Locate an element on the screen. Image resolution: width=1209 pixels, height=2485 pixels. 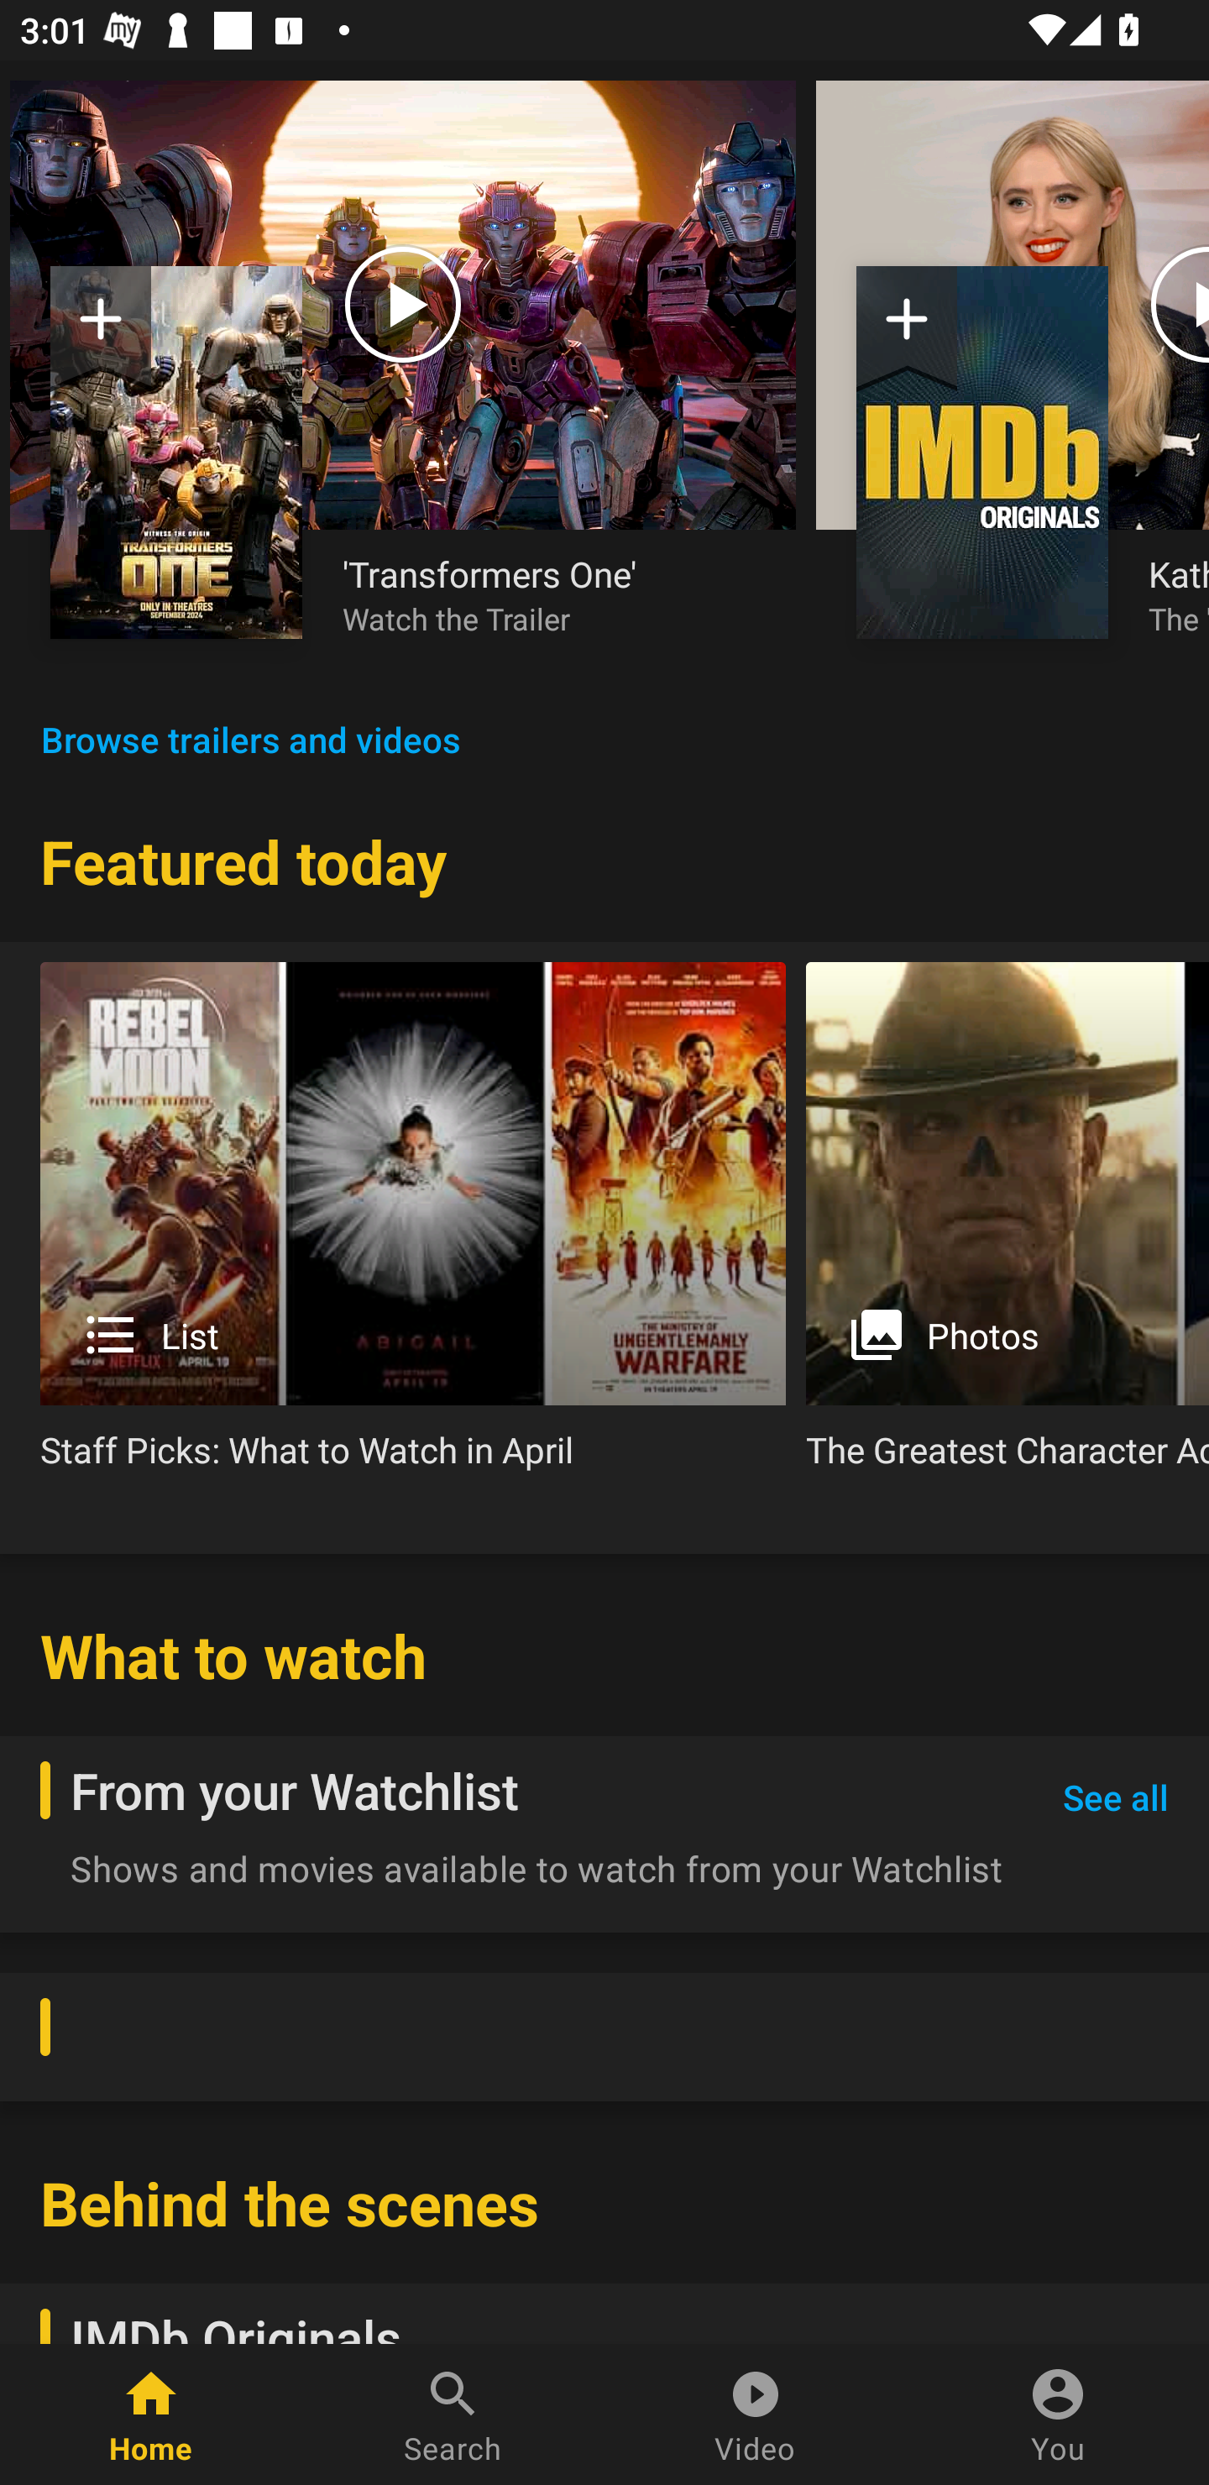
See all See all From your Watchlist is located at coordinates (1115, 1798).